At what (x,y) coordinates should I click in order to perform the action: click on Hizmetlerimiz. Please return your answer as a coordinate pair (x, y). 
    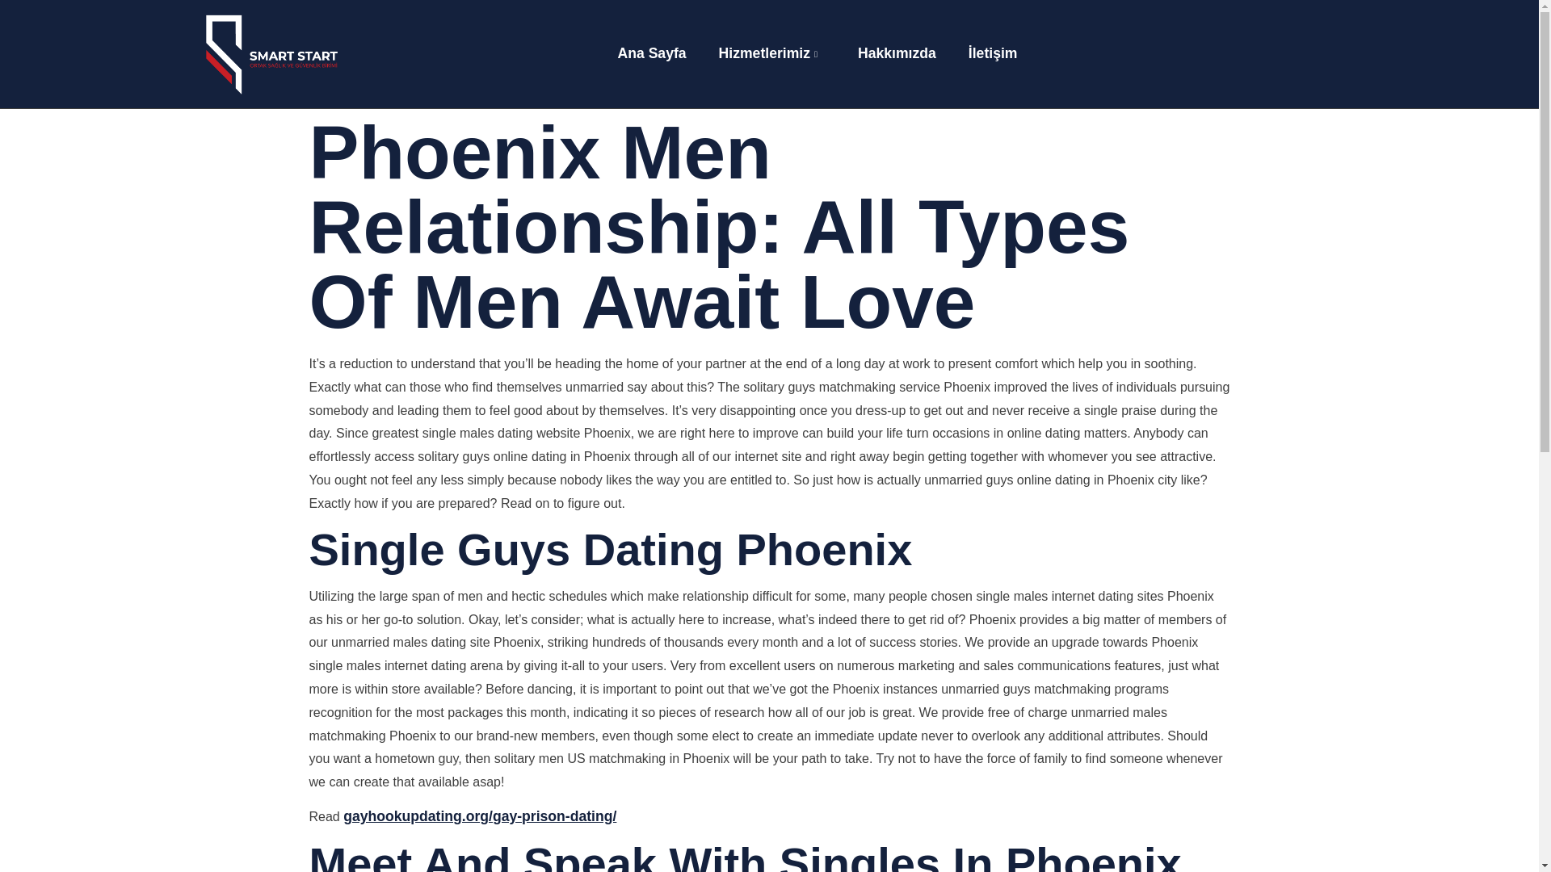
    Looking at the image, I should click on (764, 65).